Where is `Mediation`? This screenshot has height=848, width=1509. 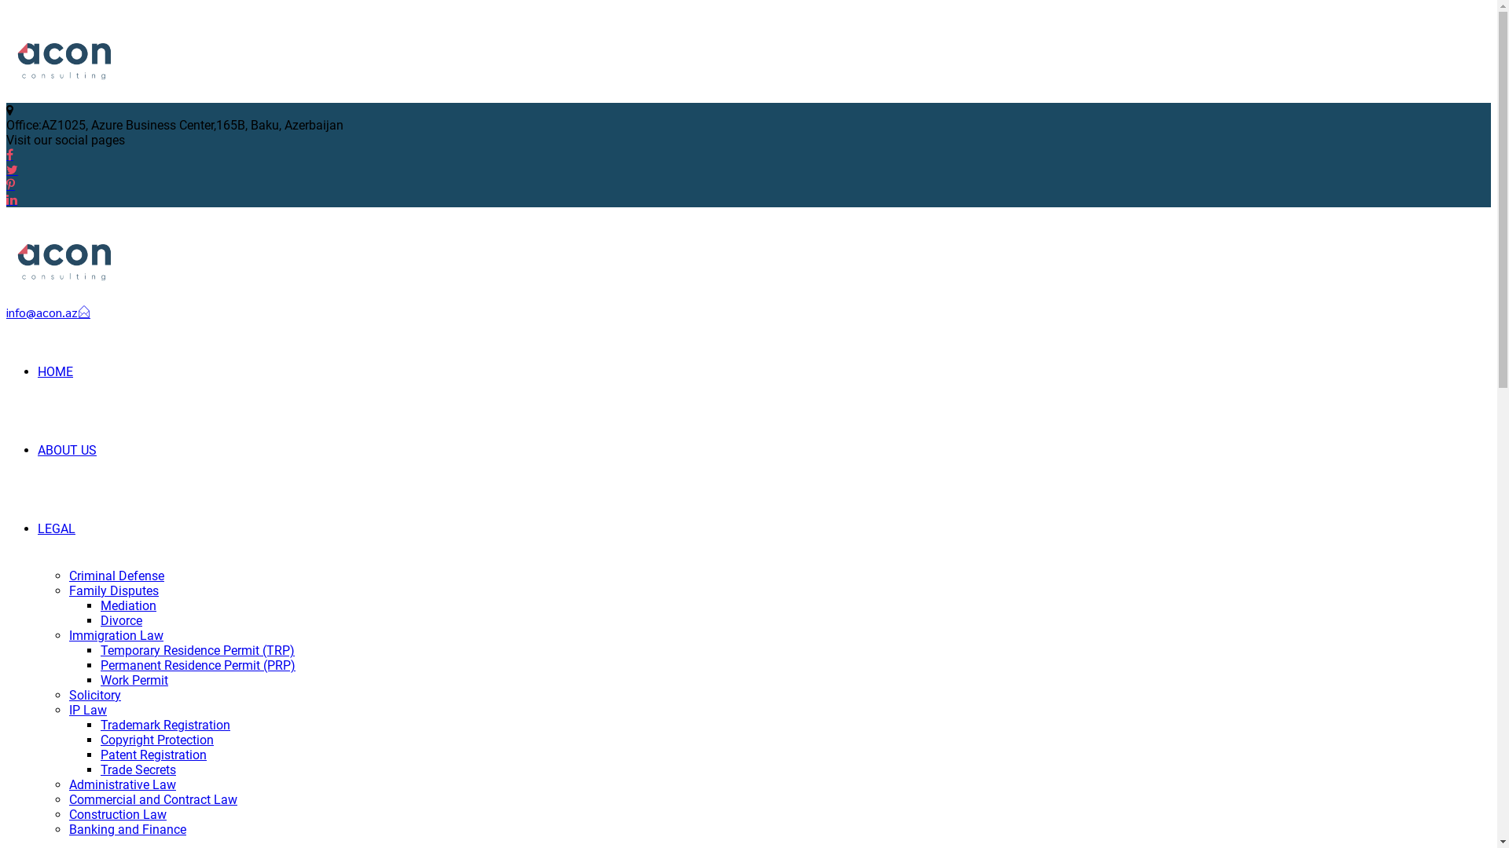
Mediation is located at coordinates (129, 606).